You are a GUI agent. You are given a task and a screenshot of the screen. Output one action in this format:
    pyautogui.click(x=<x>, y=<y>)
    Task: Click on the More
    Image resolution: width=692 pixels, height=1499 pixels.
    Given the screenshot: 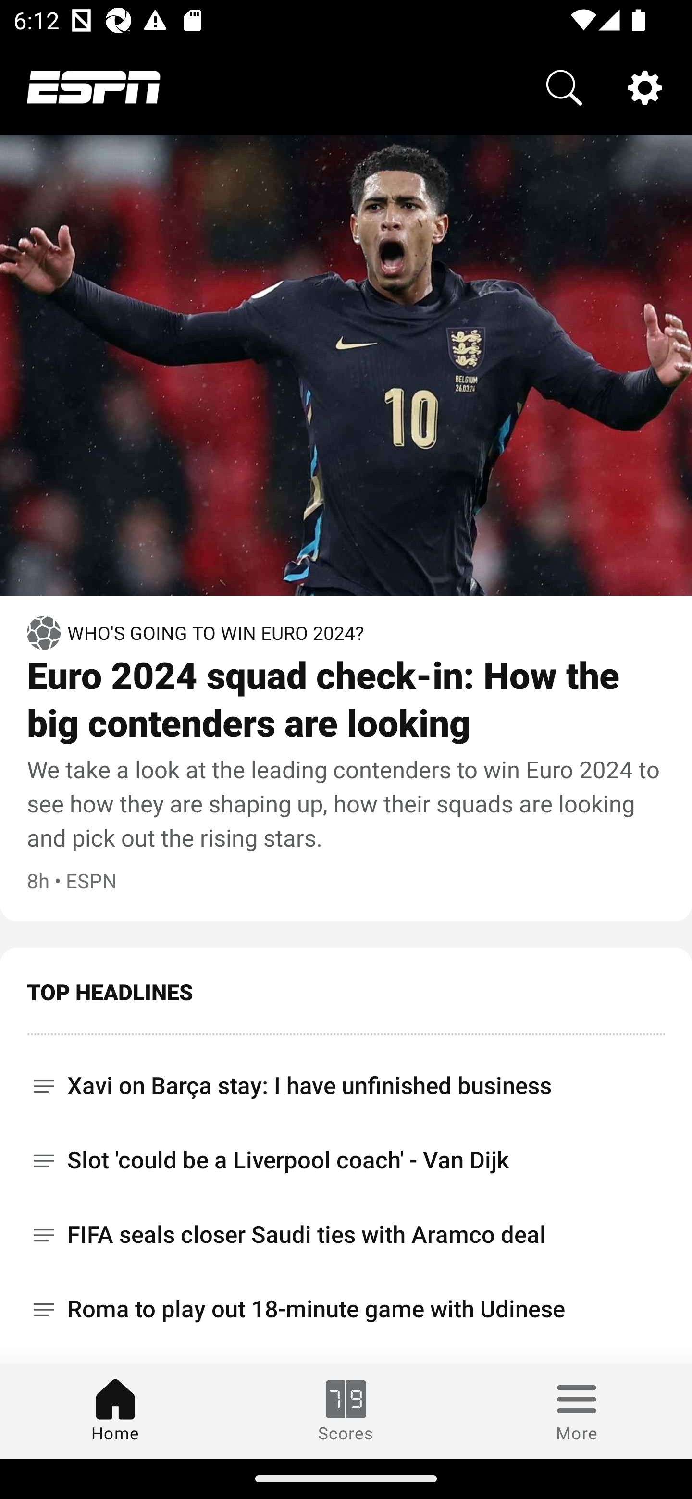 What is the action you would take?
    pyautogui.click(x=577, y=1411)
    